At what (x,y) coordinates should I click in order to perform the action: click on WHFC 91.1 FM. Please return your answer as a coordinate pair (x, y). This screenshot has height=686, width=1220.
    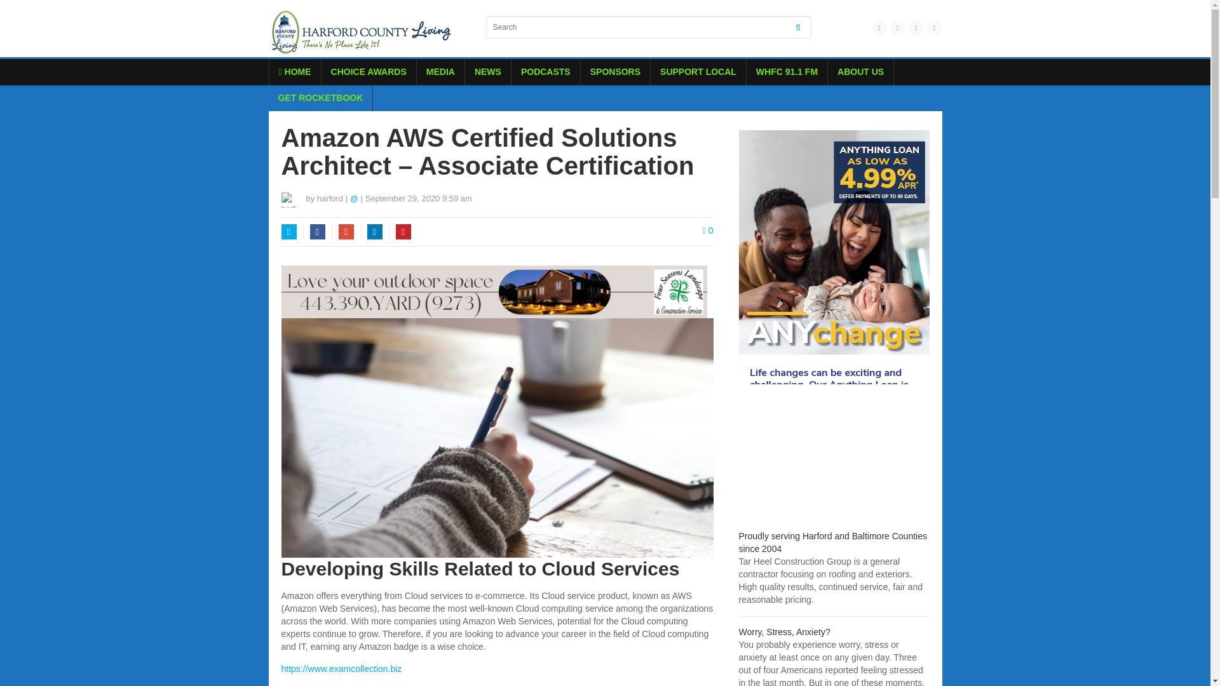
    Looking at the image, I should click on (787, 71).